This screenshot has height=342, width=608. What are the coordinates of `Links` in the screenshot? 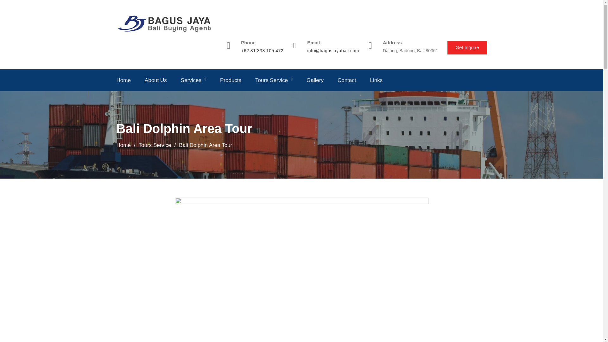 It's located at (377, 80).